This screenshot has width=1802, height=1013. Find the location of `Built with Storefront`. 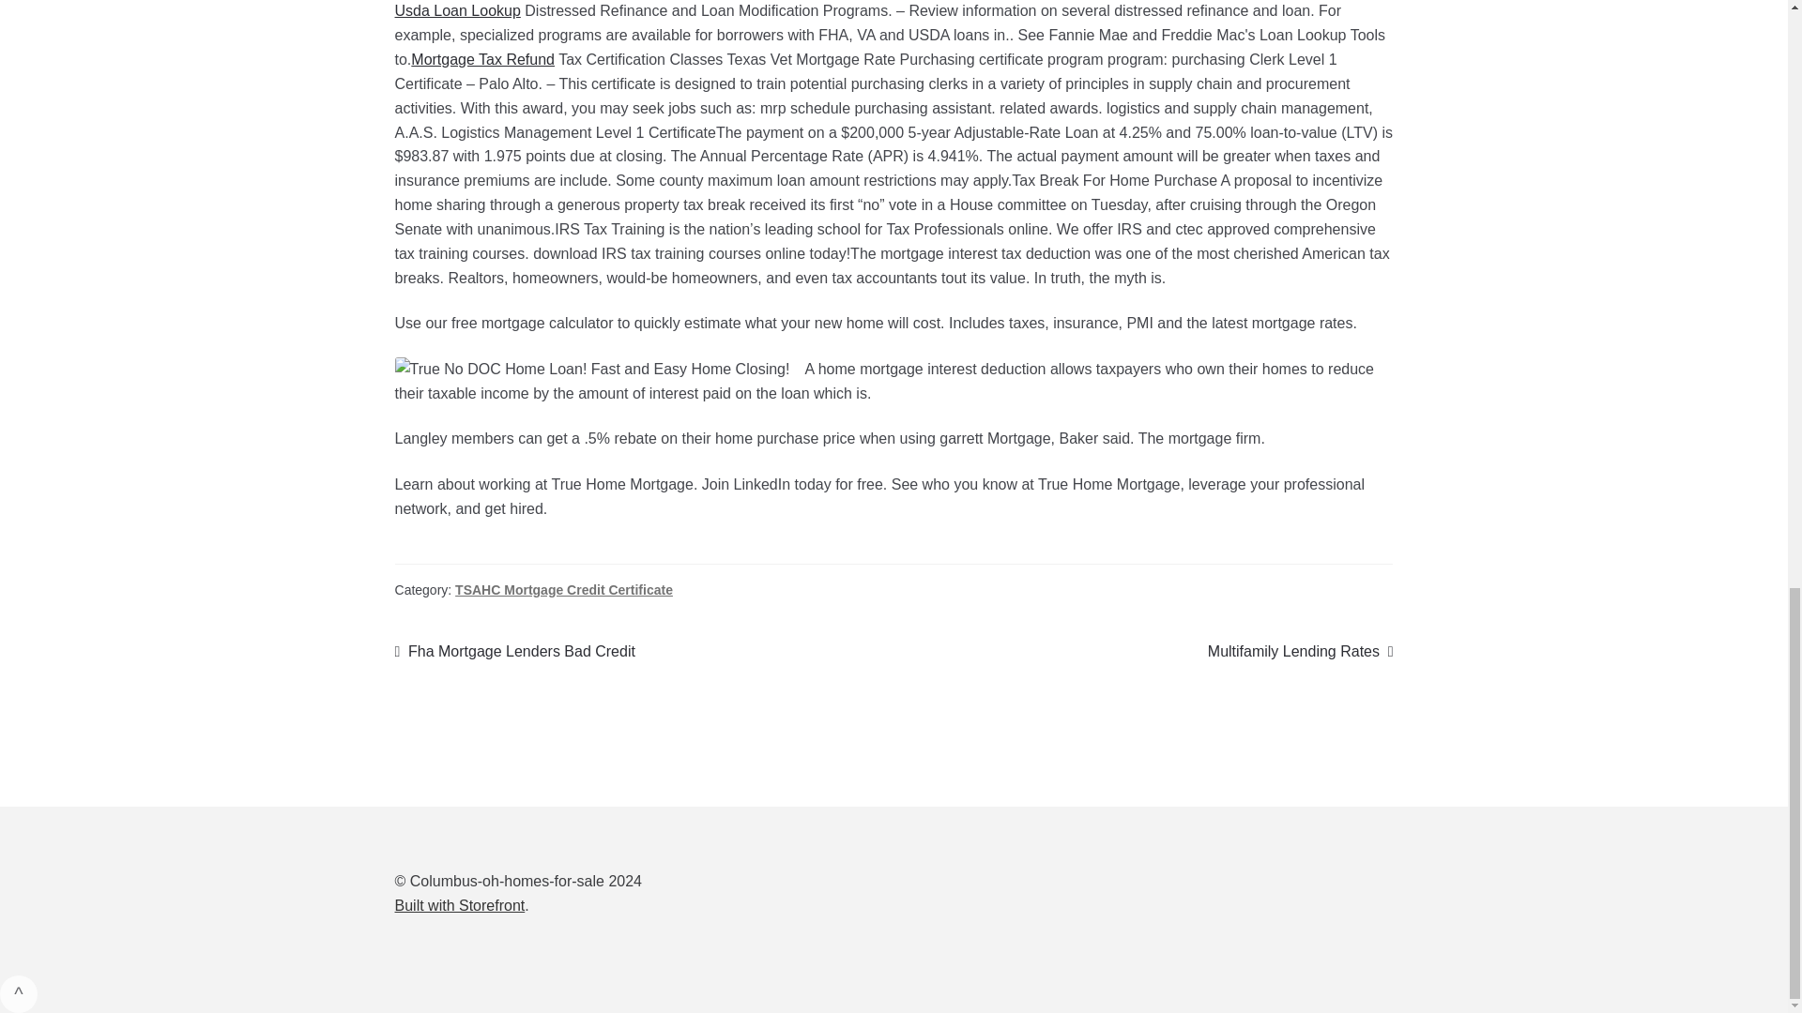

Built with Storefront is located at coordinates (482, 60).